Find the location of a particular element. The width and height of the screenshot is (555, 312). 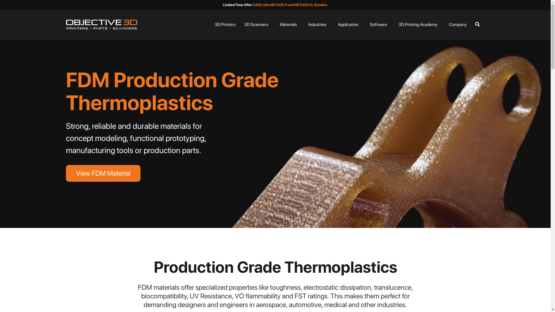

Company is located at coordinates (458, 25).